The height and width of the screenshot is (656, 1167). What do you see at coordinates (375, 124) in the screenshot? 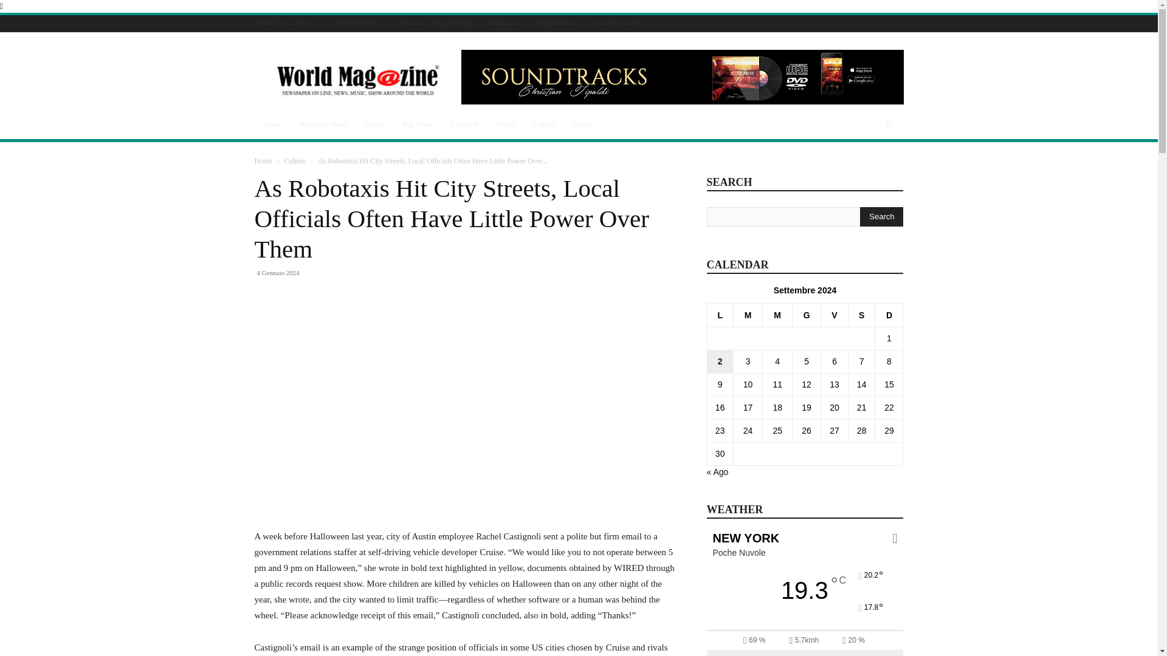
I see `World` at bounding box center [375, 124].